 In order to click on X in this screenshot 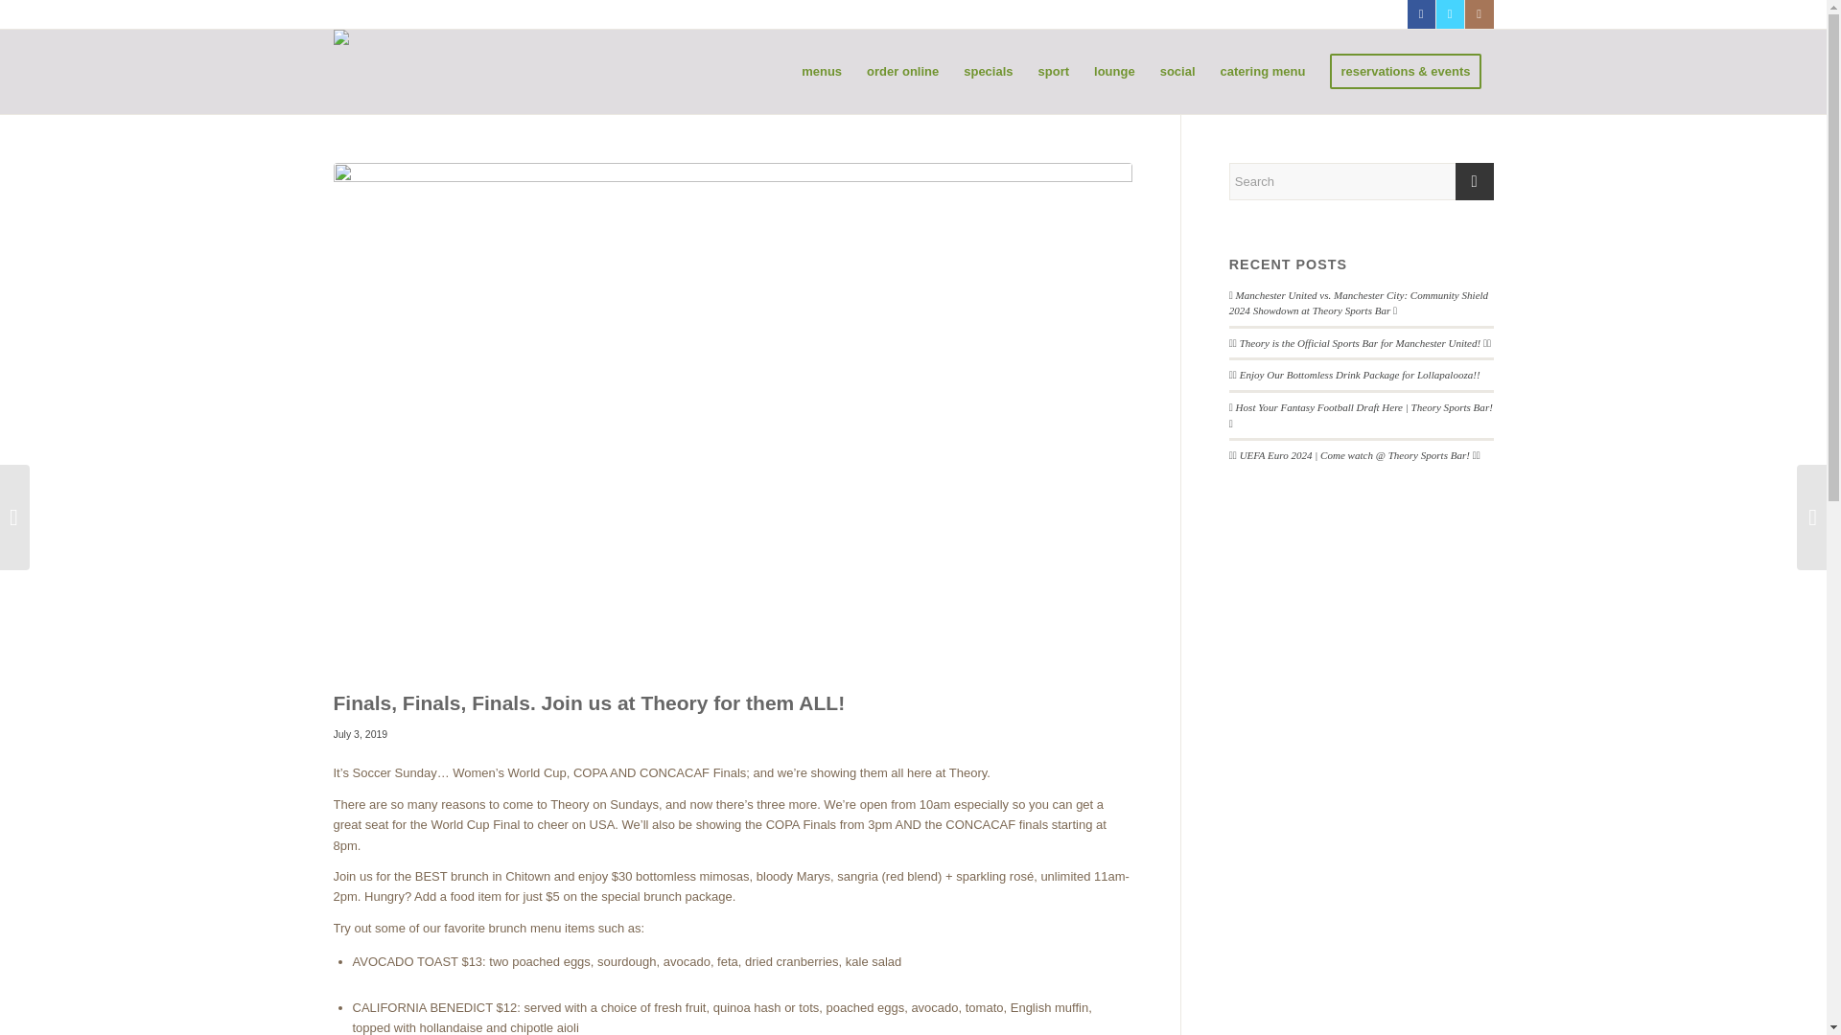, I will do `click(1450, 14)`.